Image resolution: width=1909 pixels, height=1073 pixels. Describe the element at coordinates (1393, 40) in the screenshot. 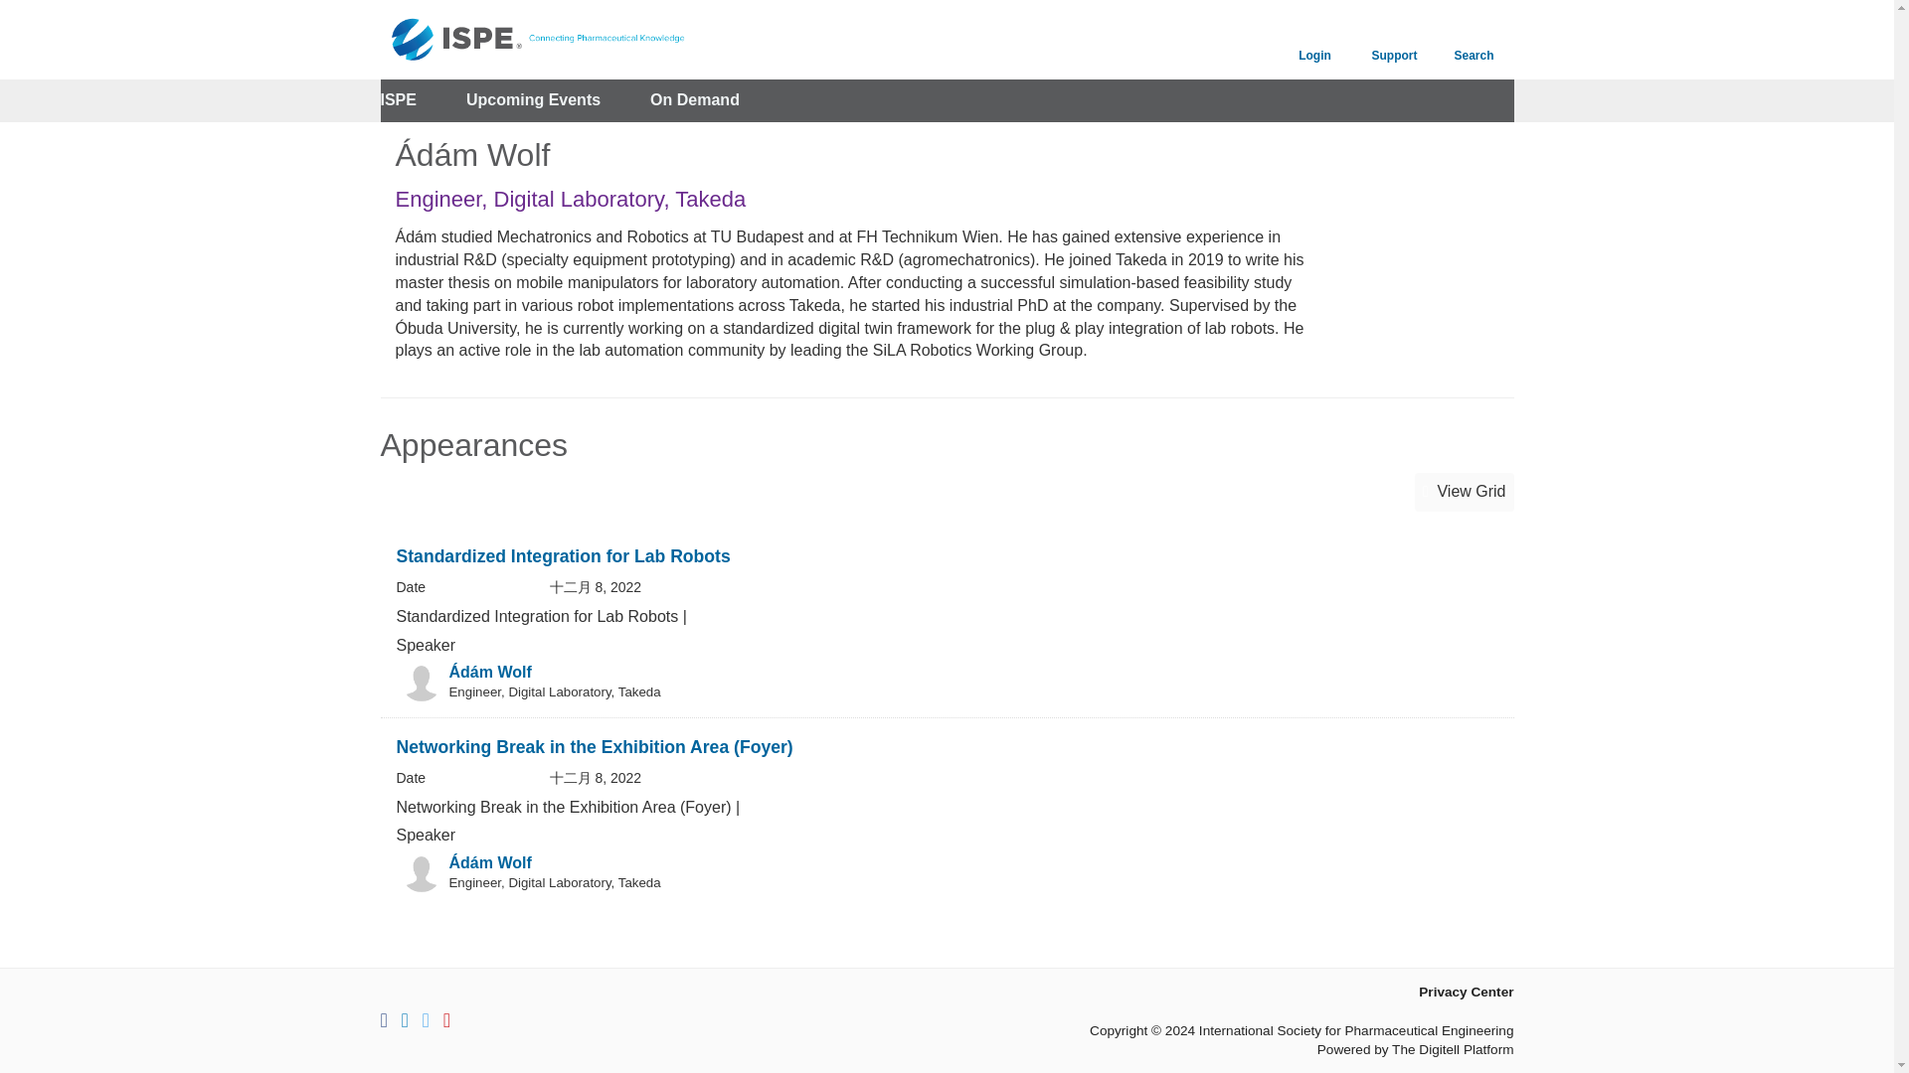

I see `Support` at that location.